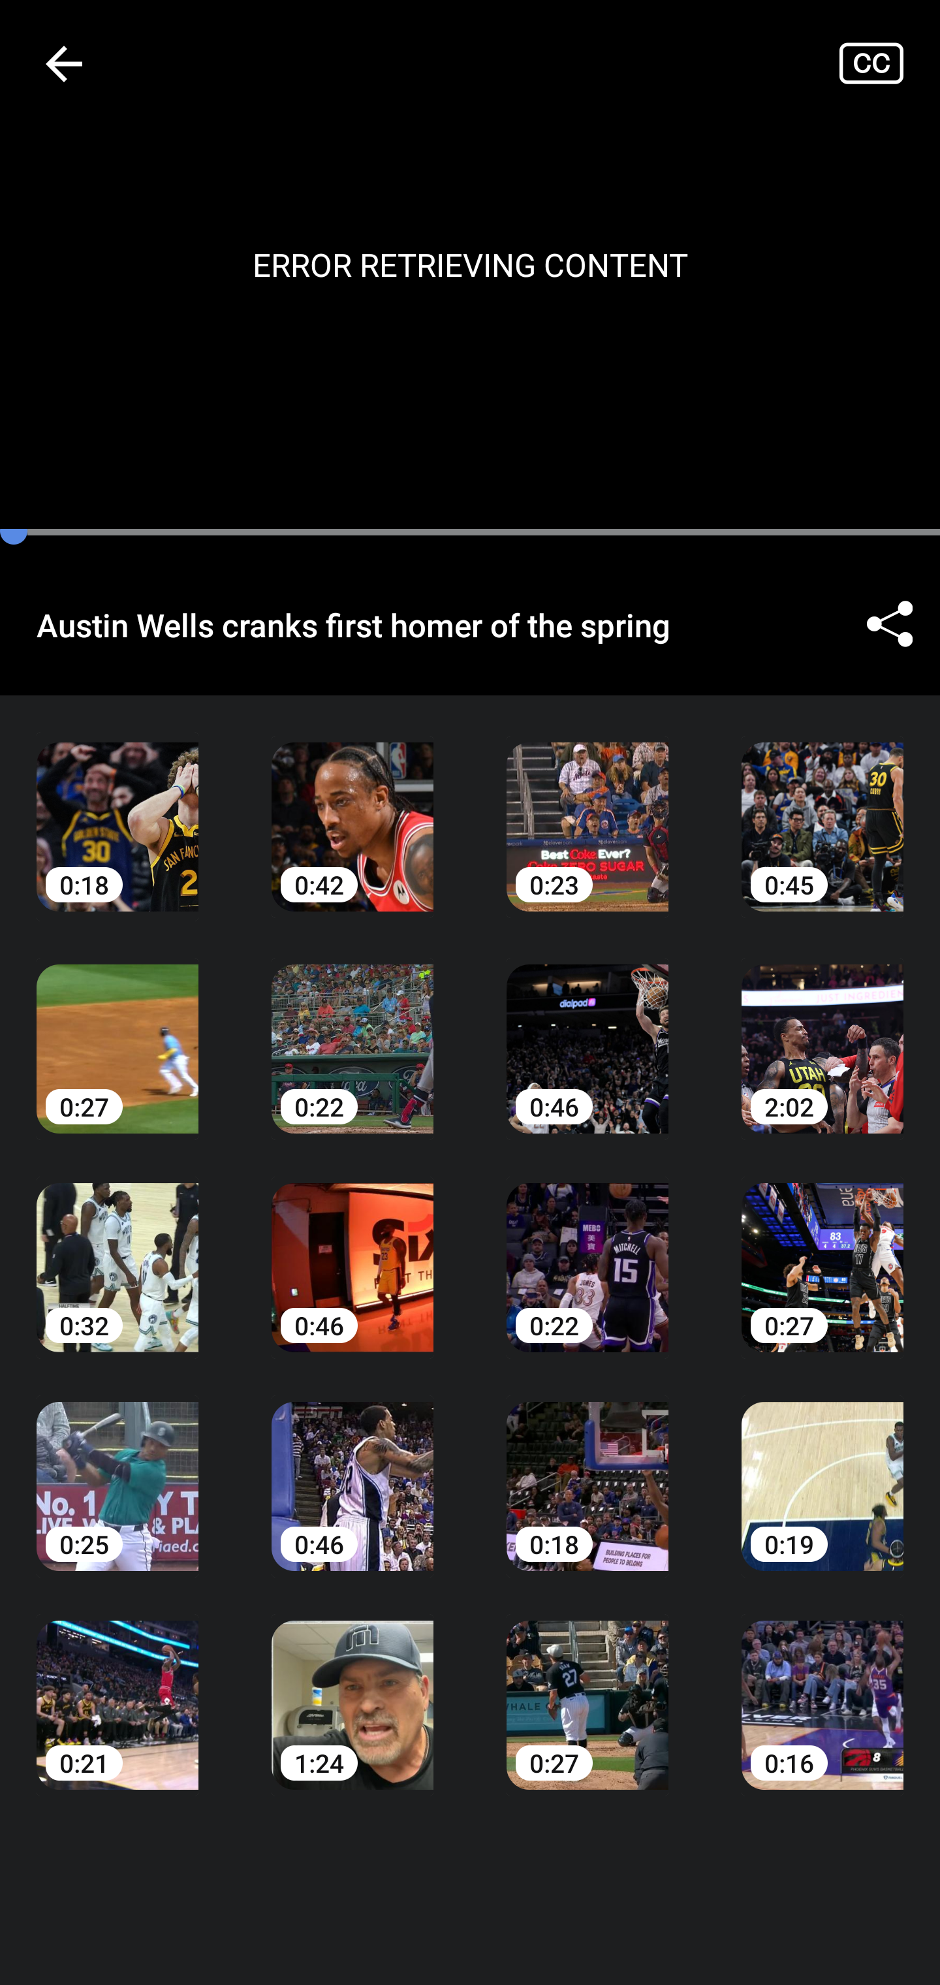 Image resolution: width=940 pixels, height=1985 pixels. What do you see at coordinates (117, 1249) in the screenshot?
I see `0:32` at bounding box center [117, 1249].